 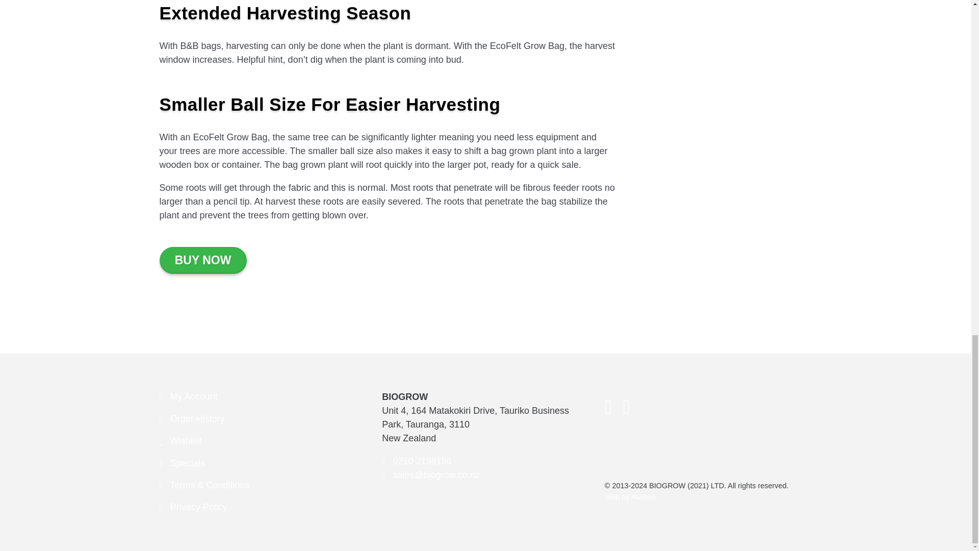 What do you see at coordinates (631, 496) in the screenshot?
I see `Ascona -  One stop shop for web design and hosting` at bounding box center [631, 496].